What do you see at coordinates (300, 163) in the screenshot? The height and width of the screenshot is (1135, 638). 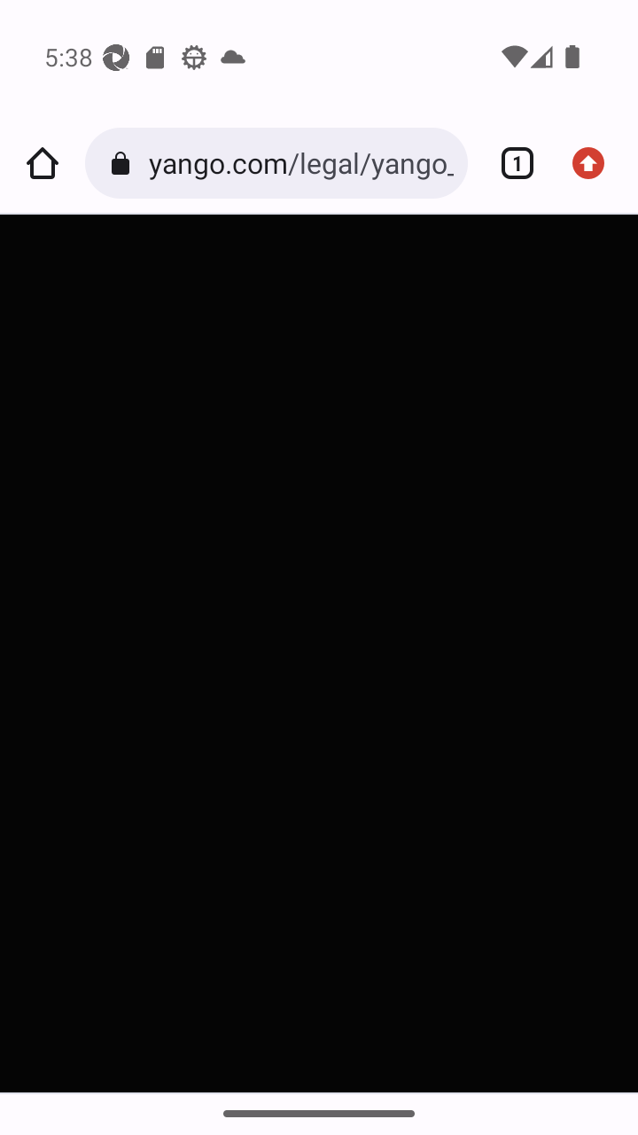 I see `yango.com/legal/yango_mobile_agreement/?lang%3Den` at bounding box center [300, 163].